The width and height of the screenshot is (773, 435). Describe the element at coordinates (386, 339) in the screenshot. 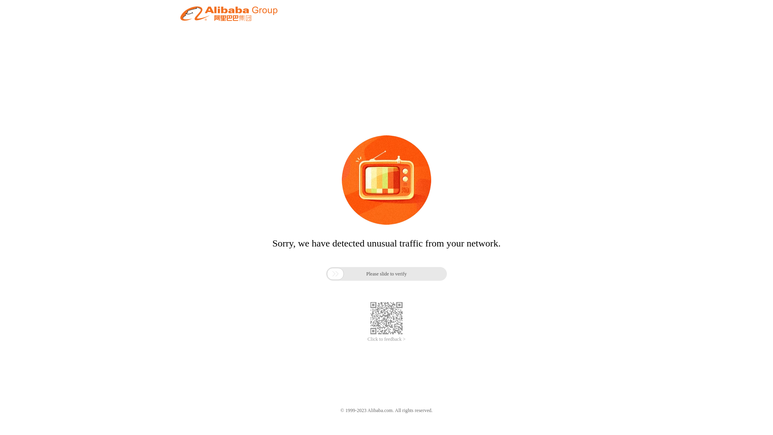

I see `Click to feedback >` at that location.